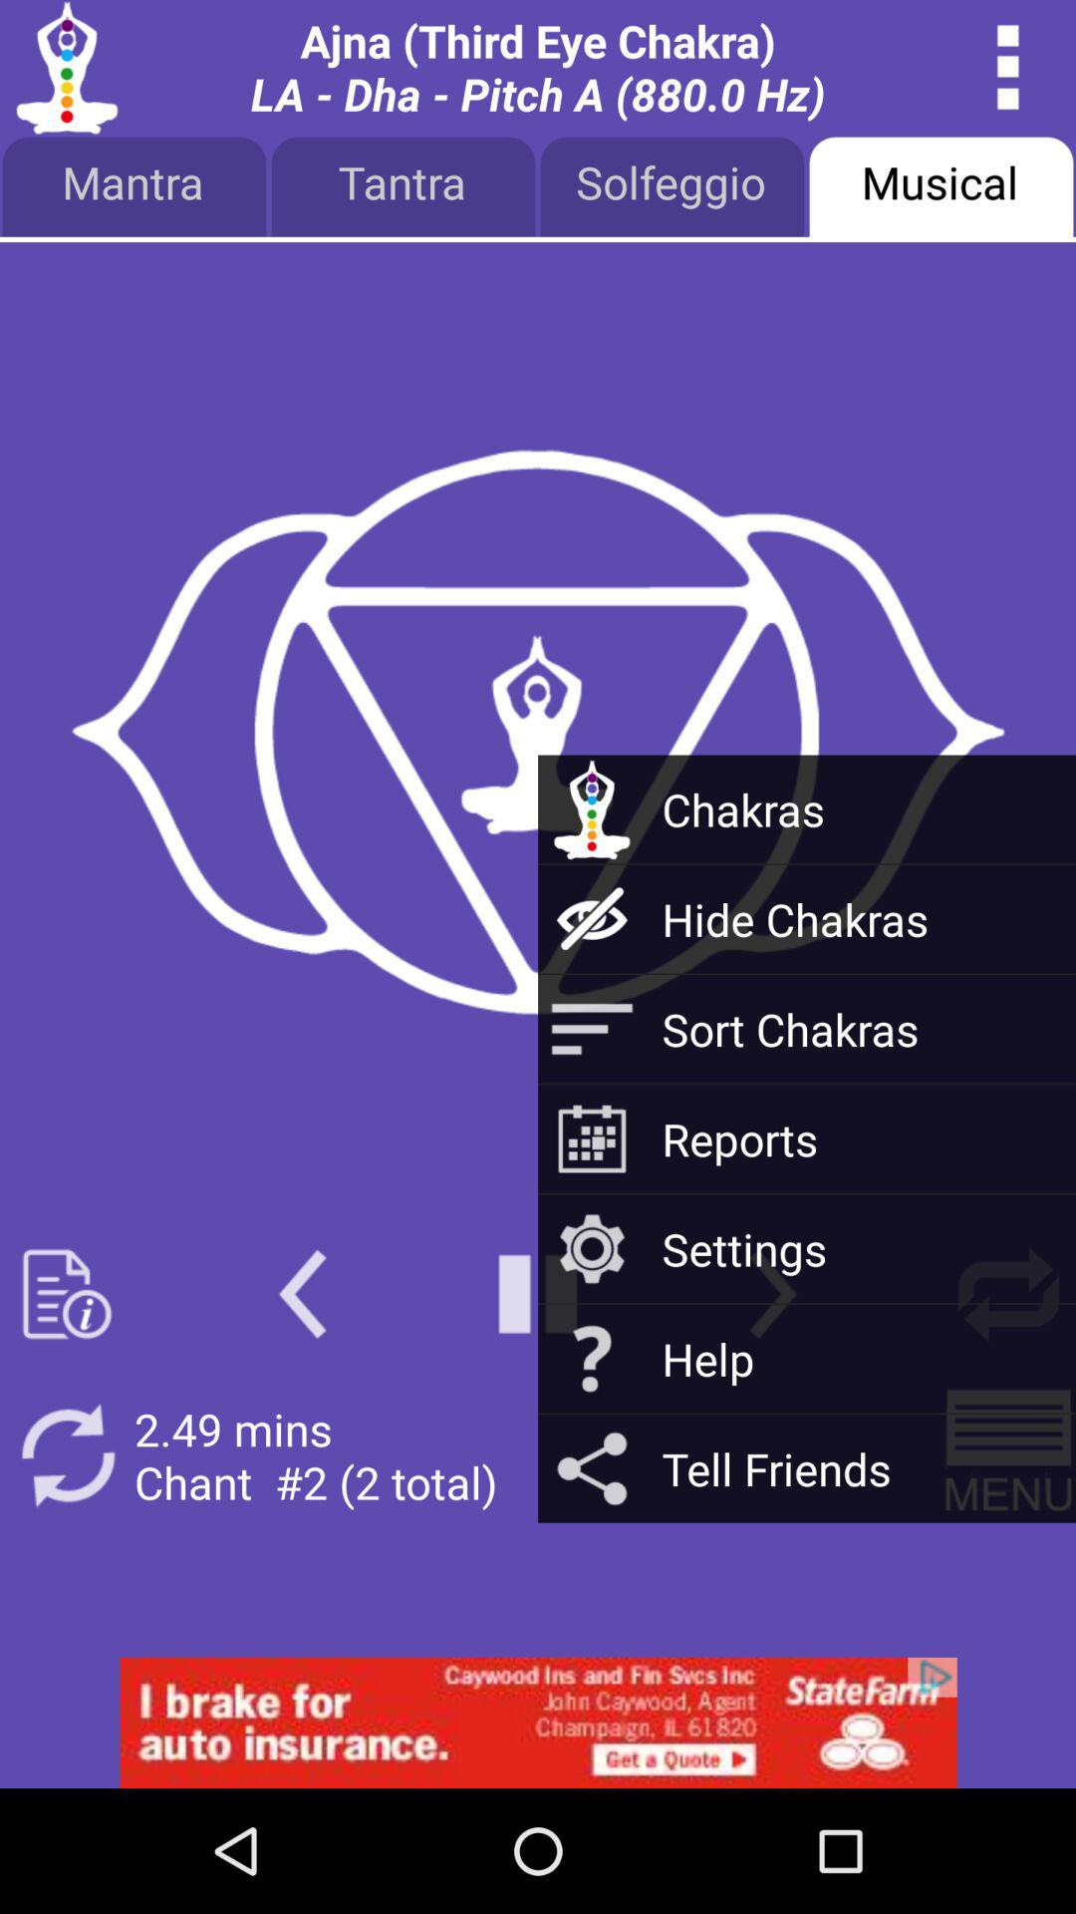  What do you see at coordinates (68, 1455) in the screenshot?
I see `refresh button` at bounding box center [68, 1455].